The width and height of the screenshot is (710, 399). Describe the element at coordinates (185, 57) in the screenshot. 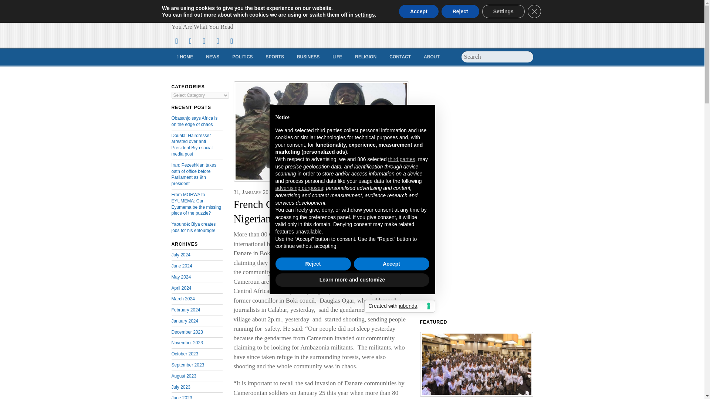

I see `HOME` at that location.